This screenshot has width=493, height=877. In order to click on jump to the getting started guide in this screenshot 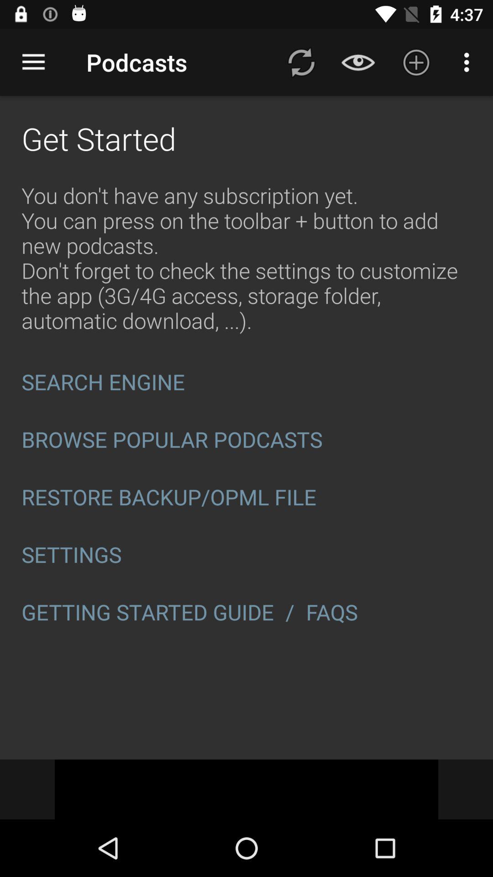, I will do `click(148, 612)`.